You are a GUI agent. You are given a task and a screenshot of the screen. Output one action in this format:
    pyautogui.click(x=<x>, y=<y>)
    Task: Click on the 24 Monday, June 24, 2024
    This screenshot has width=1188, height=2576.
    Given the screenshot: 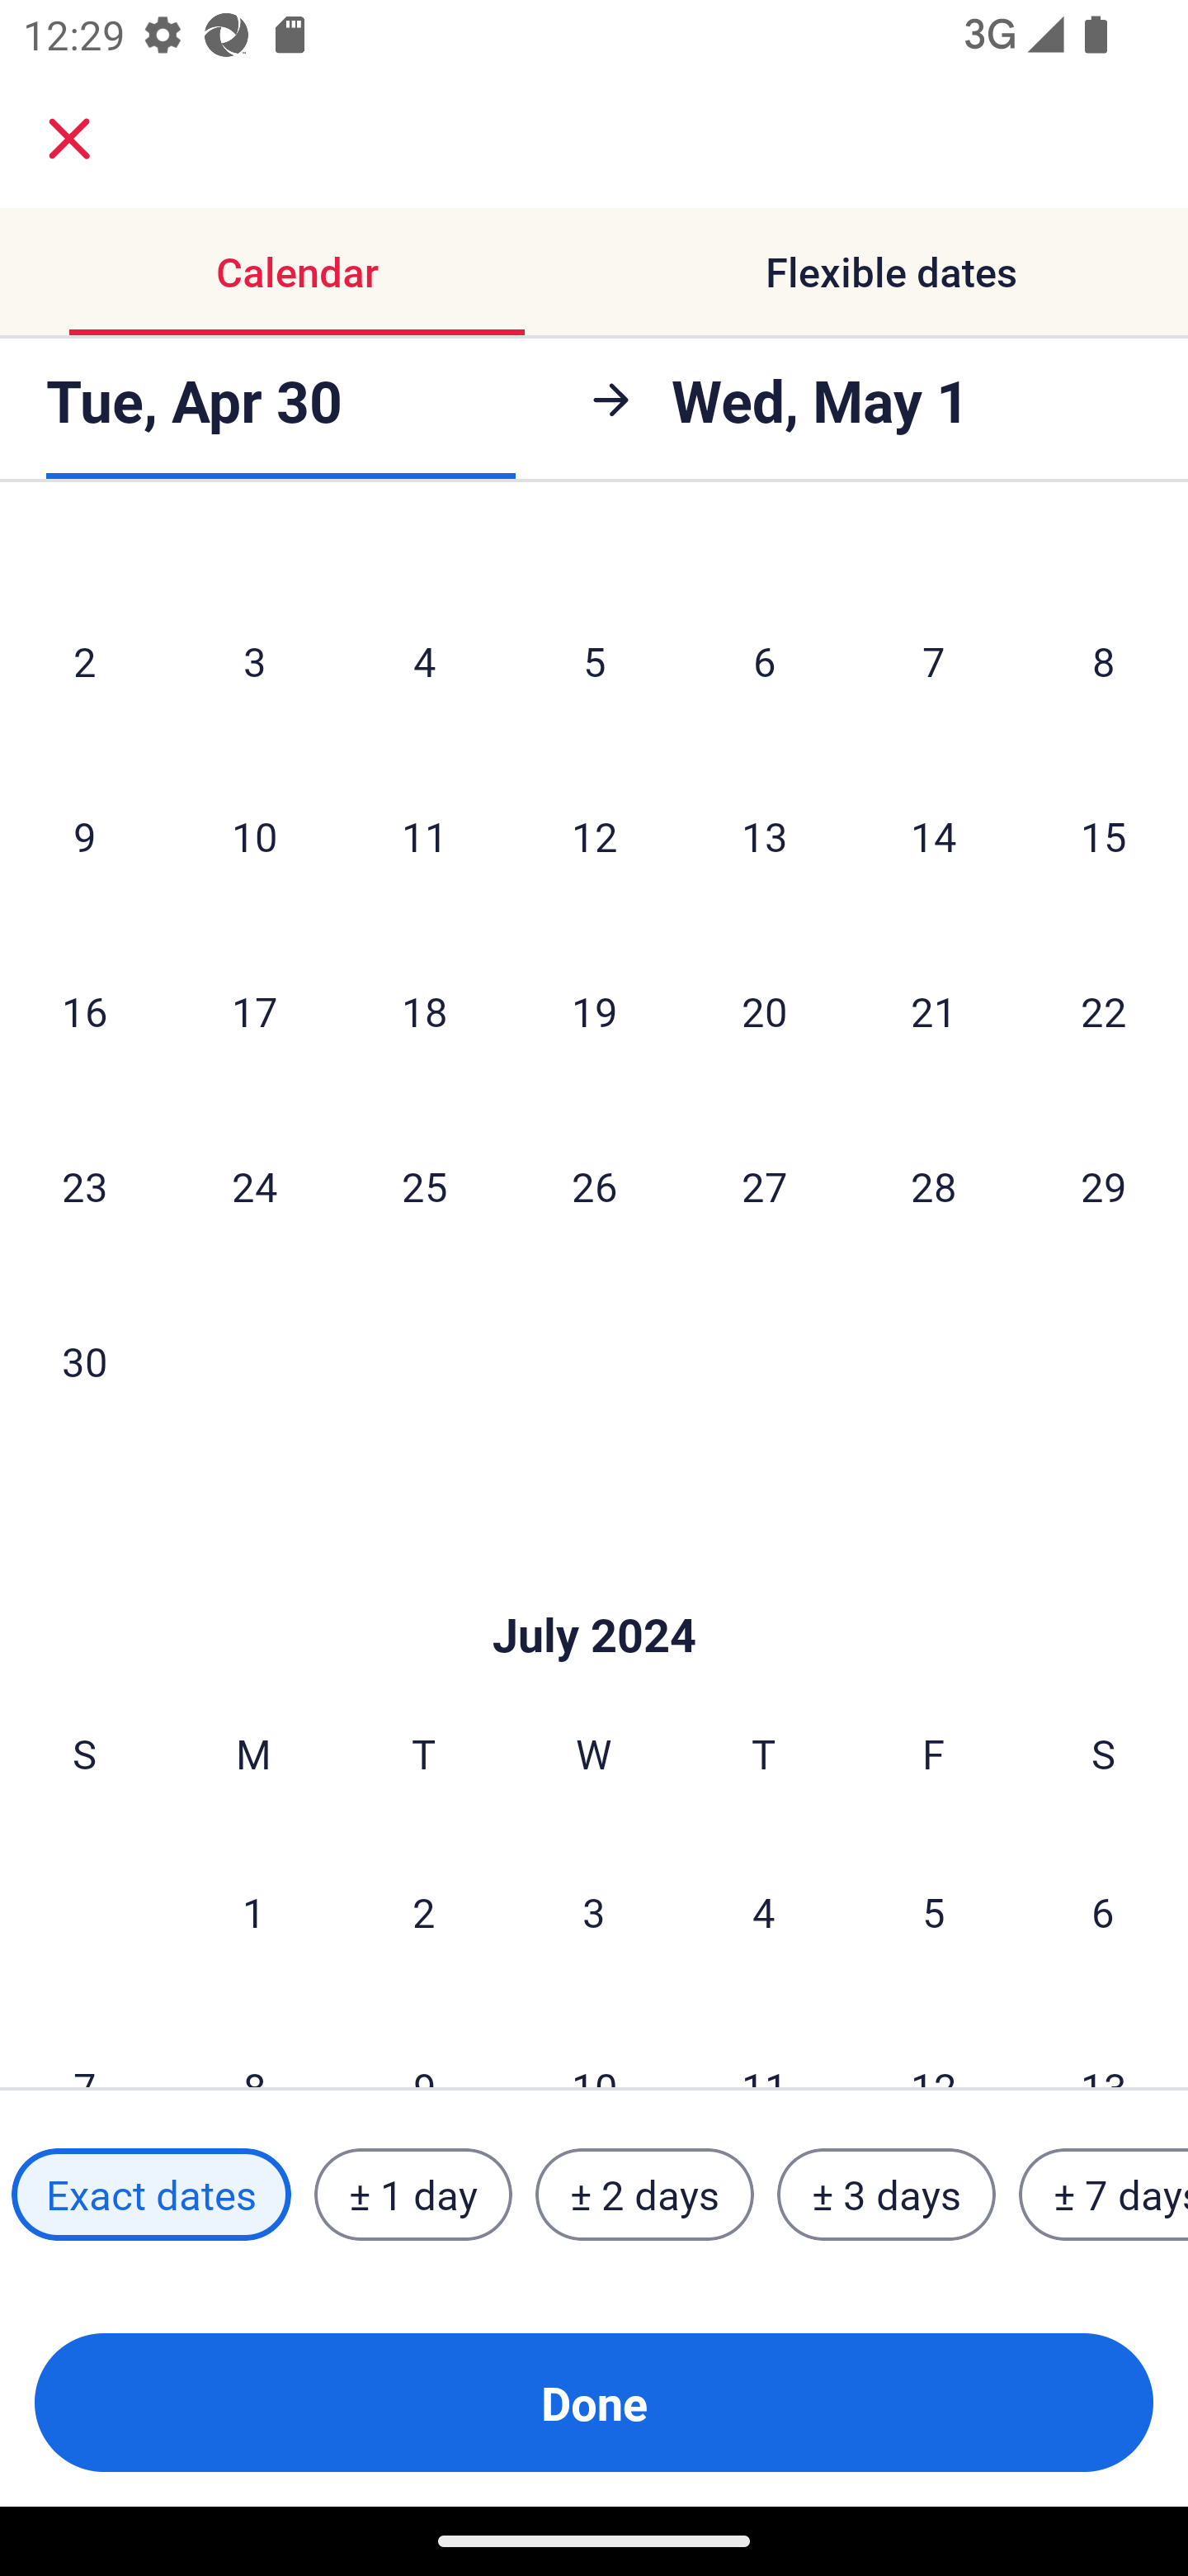 What is the action you would take?
    pyautogui.click(x=254, y=1186)
    